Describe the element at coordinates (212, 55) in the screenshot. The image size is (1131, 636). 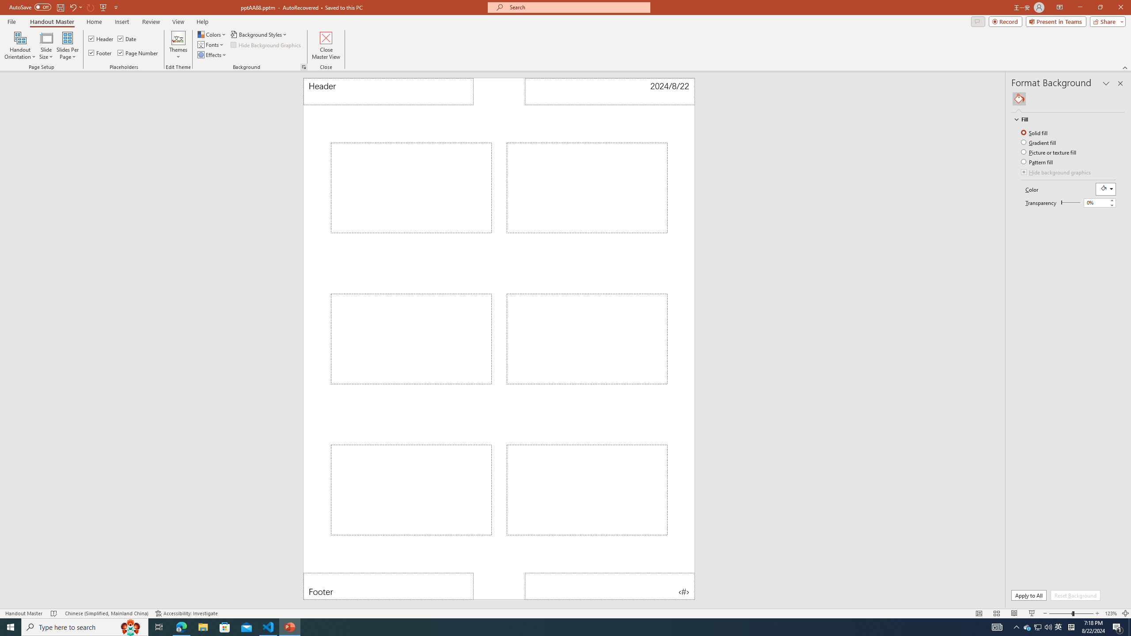
I see `Effects` at that location.